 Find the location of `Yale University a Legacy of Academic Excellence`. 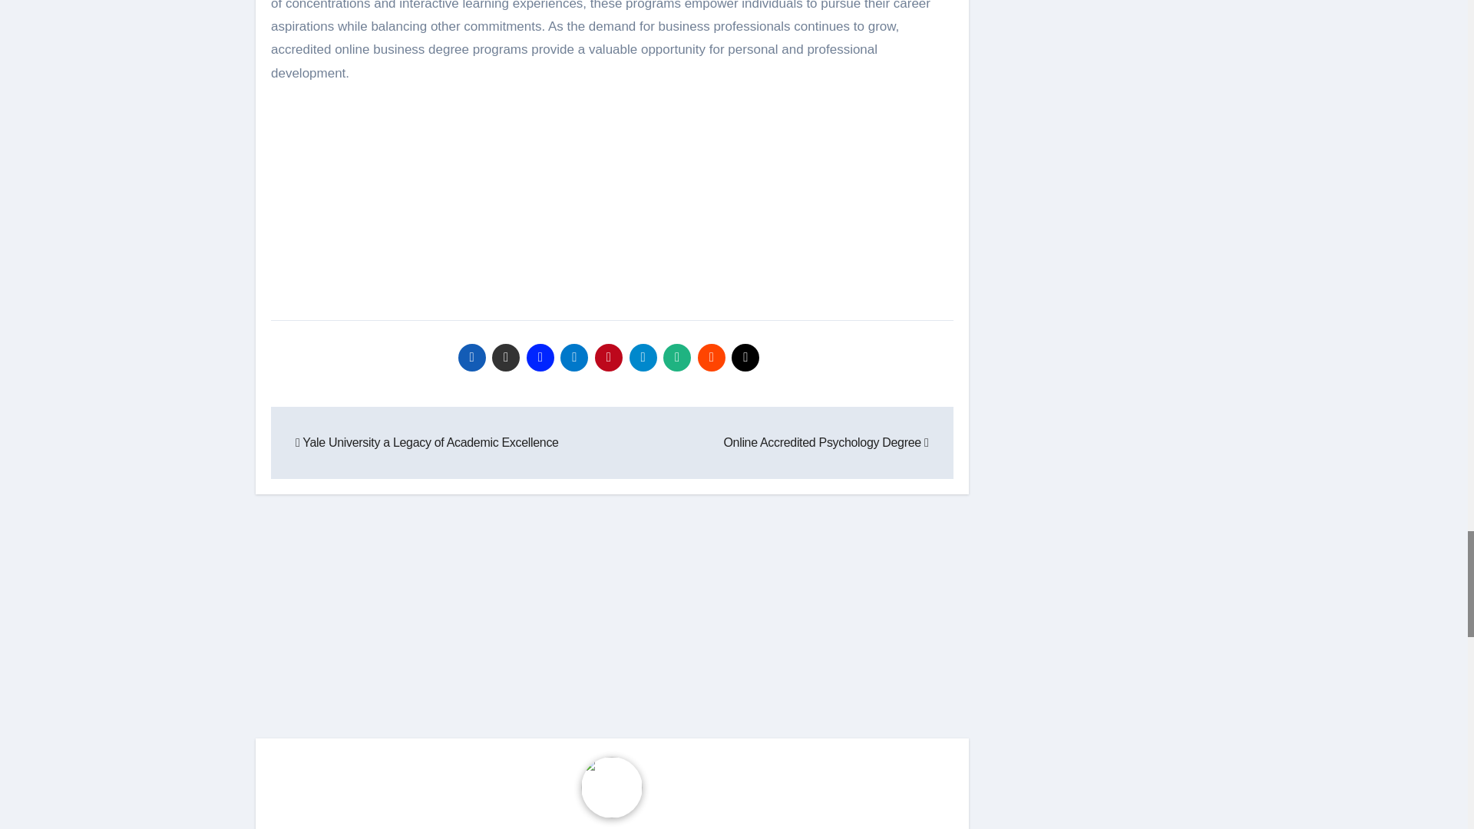

Yale University a Legacy of Academic Excellence is located at coordinates (427, 442).